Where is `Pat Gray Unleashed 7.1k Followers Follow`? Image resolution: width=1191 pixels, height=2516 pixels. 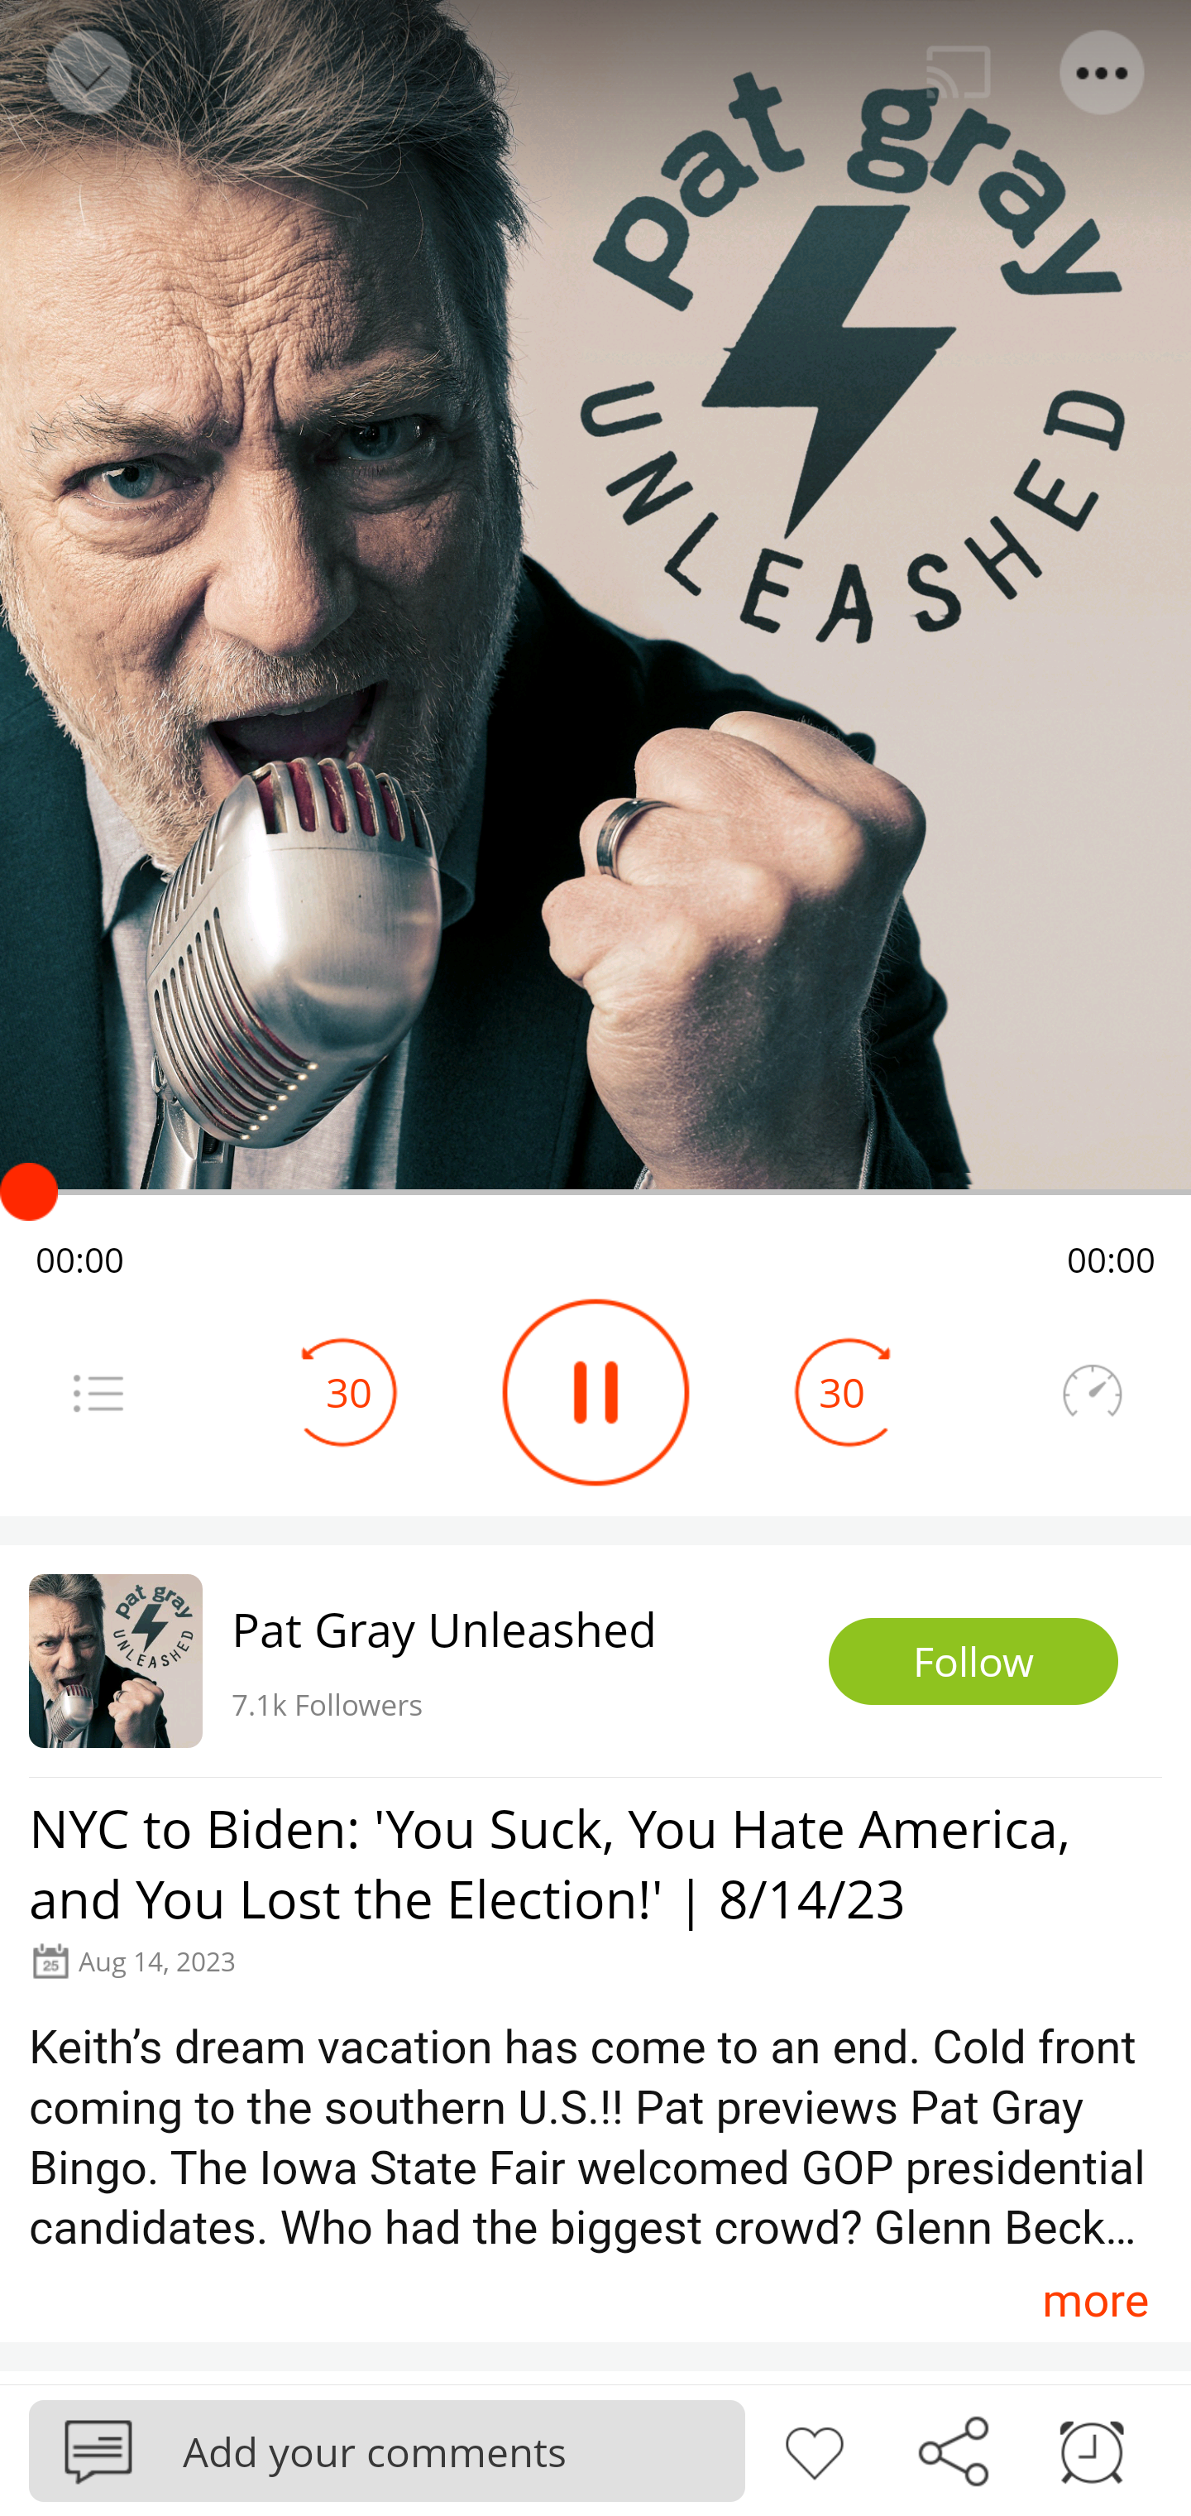 Pat Gray Unleashed 7.1k Followers Follow is located at coordinates (595, 1660).